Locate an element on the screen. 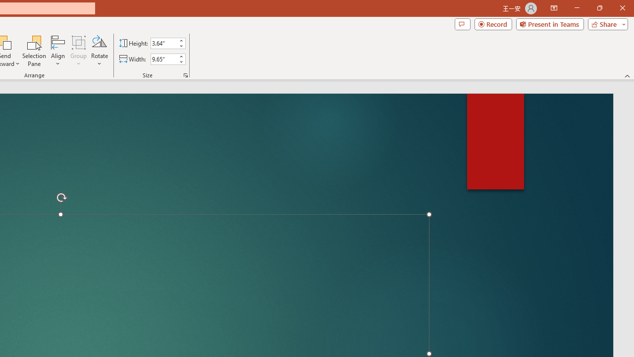 Image resolution: width=634 pixels, height=357 pixels. Selection Pane... is located at coordinates (35, 51).